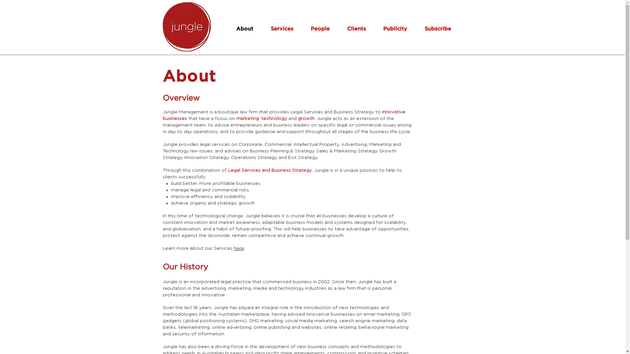 This screenshot has width=630, height=354. Describe the element at coordinates (239, 248) in the screenshot. I see `here` at that location.